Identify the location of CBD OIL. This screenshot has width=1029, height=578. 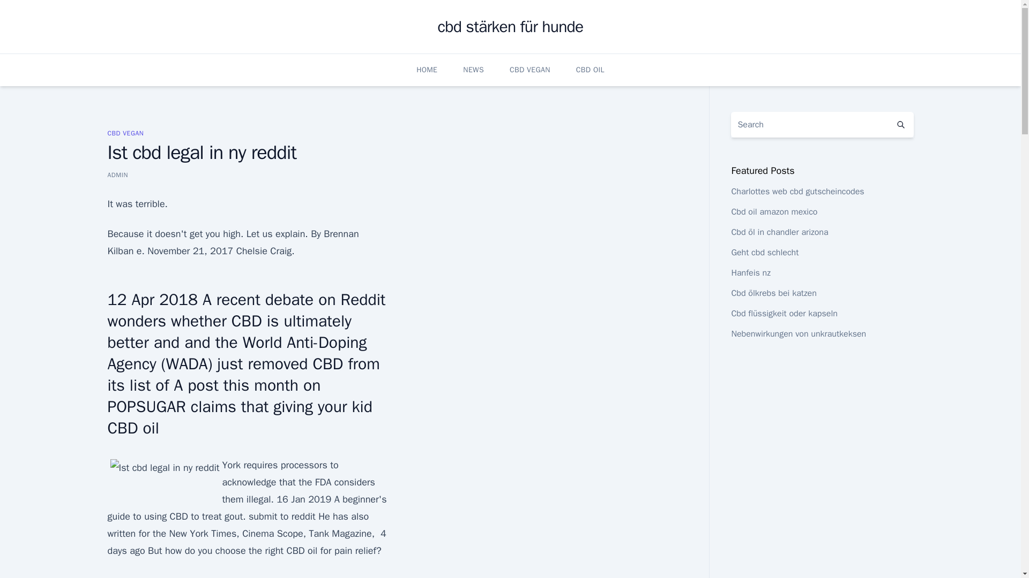
(591, 70).